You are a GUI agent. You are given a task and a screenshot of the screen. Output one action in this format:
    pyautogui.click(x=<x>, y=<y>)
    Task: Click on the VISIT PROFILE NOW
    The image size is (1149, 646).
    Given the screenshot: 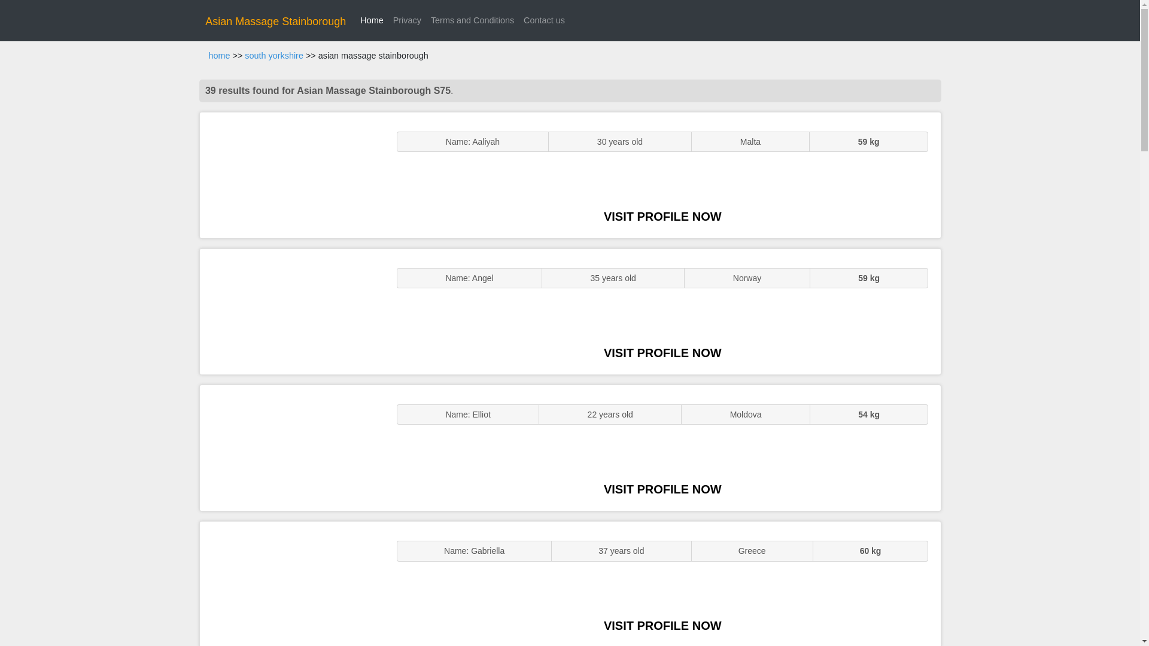 What is the action you would take?
    pyautogui.click(x=662, y=489)
    